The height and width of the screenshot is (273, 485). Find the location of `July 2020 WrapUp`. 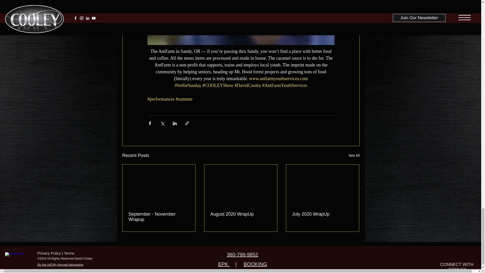

July 2020 WrapUp is located at coordinates (322, 214).